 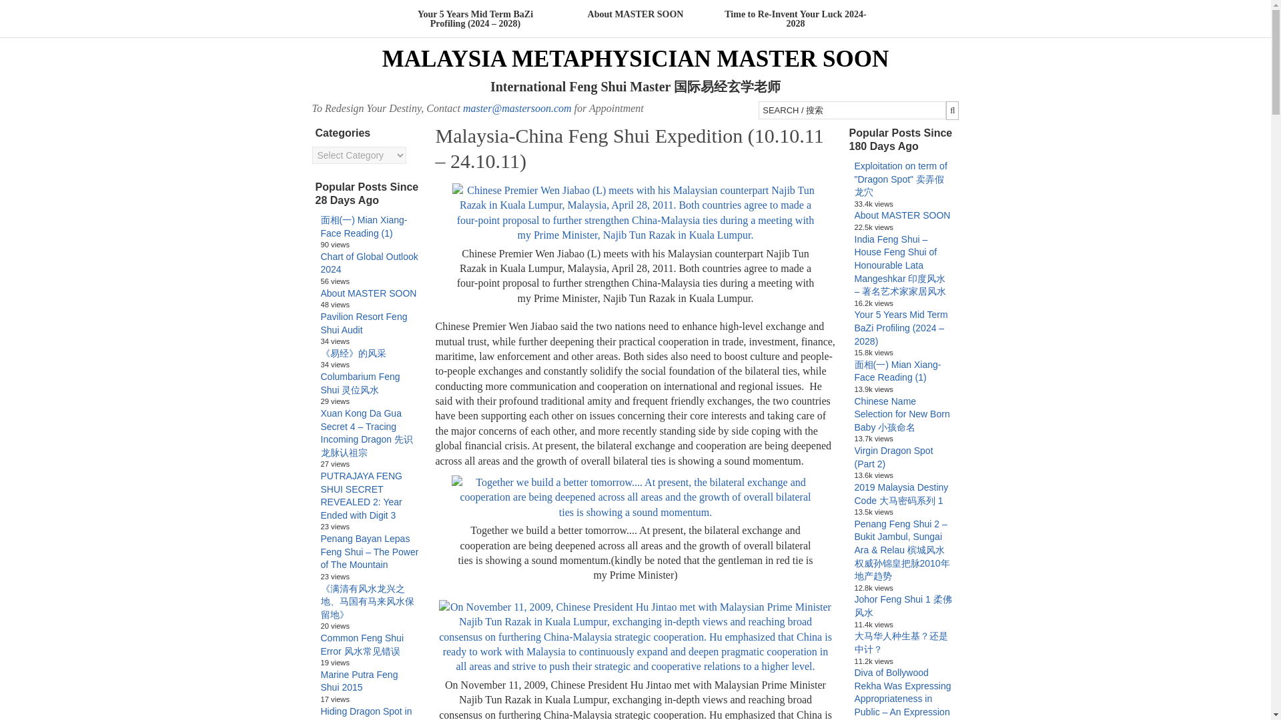 I want to click on China Malaysia 3, so click(x=635, y=497).